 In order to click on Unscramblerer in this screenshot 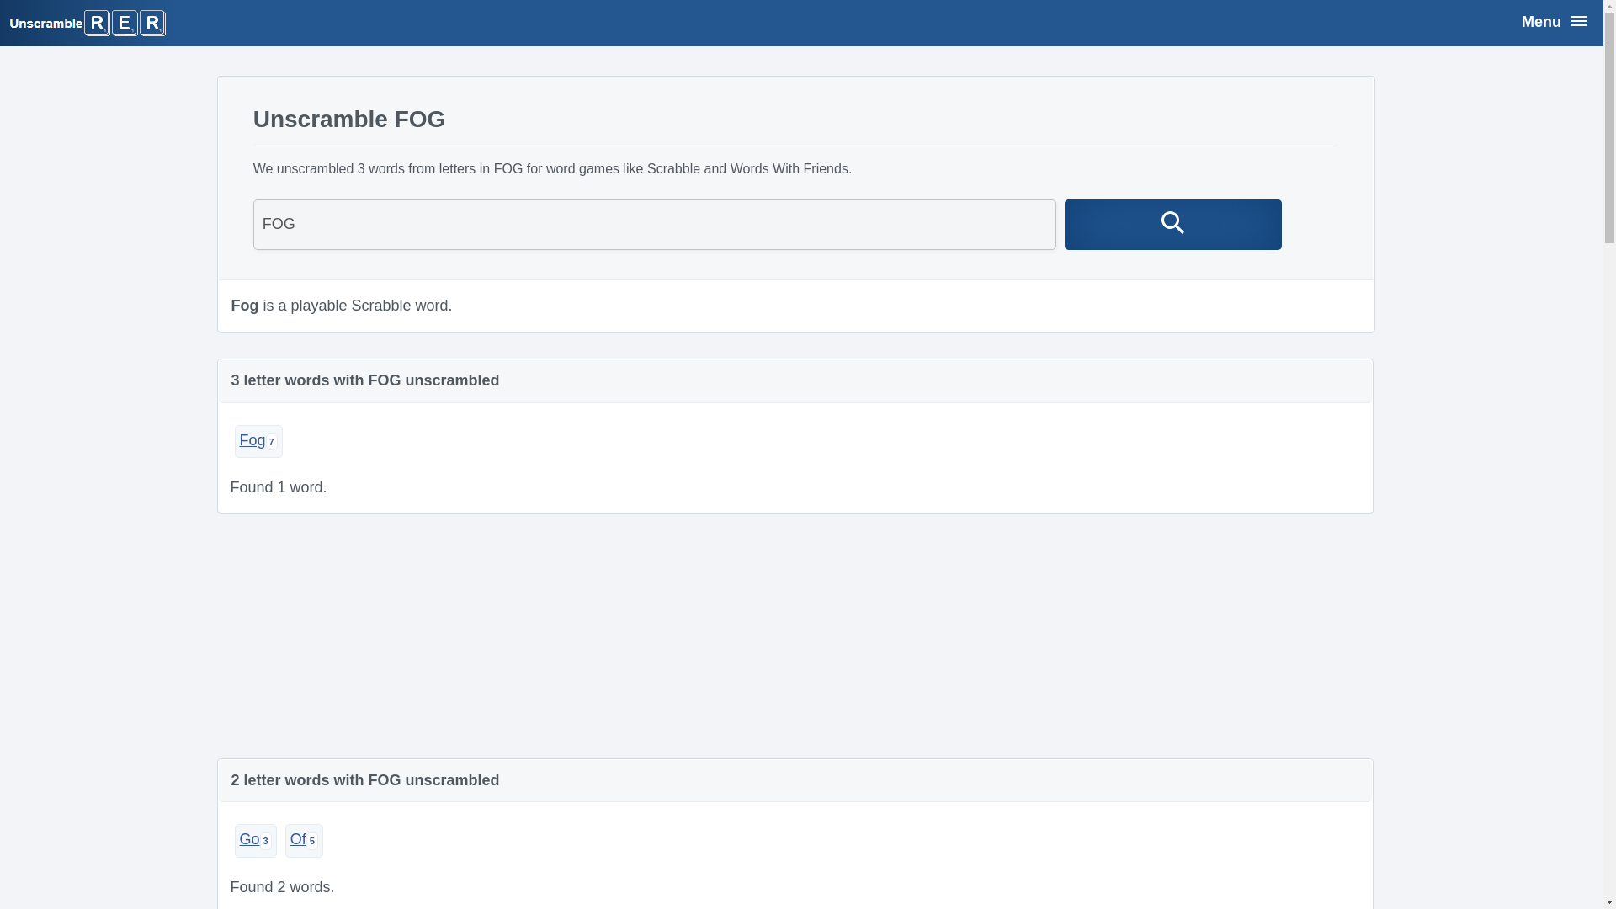, I will do `click(88, 23)`.